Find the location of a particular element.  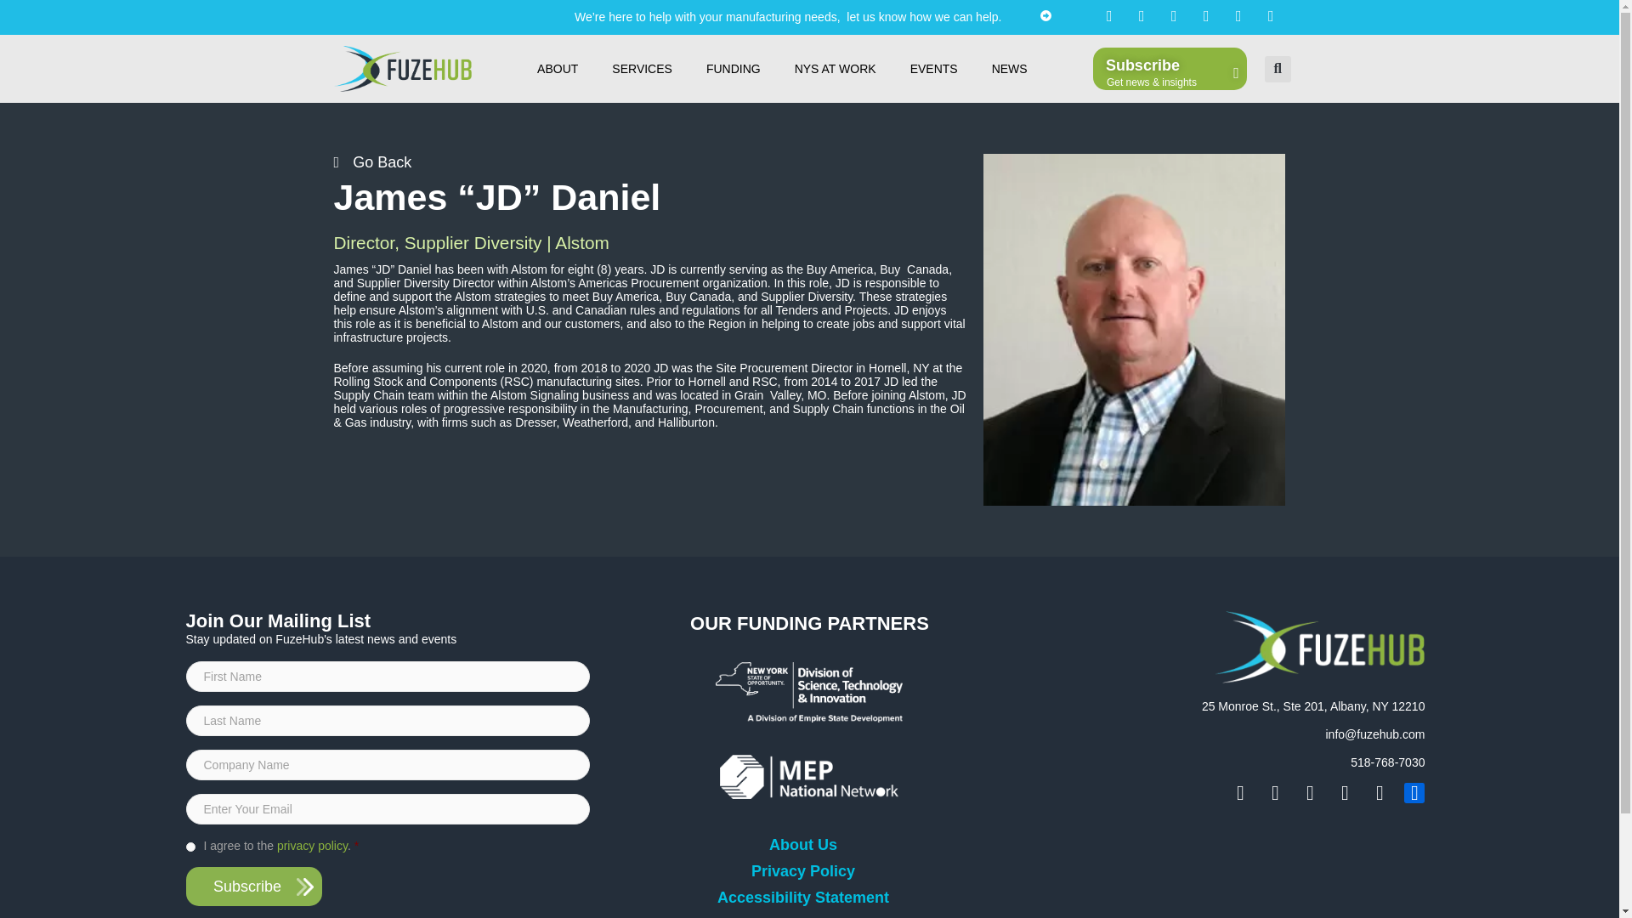

Twitter is located at coordinates (1141, 15).